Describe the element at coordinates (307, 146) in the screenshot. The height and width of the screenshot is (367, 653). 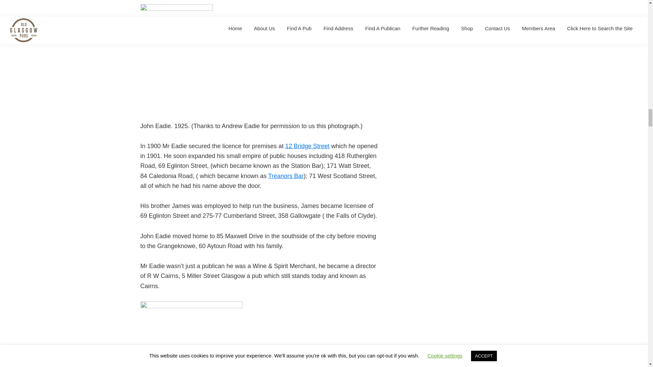
I see `12 Bridge Street` at that location.